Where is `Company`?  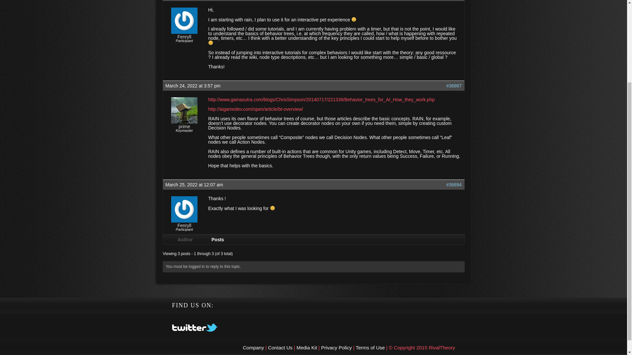
Company is located at coordinates (254, 347).